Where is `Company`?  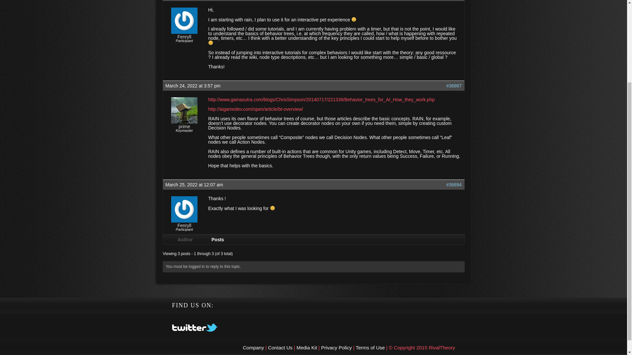
Company is located at coordinates (254, 347).